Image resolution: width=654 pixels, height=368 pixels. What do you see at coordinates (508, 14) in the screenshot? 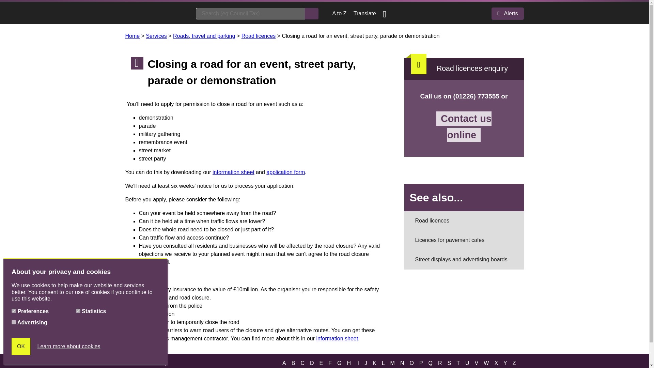
I see `Alerts` at bounding box center [508, 14].